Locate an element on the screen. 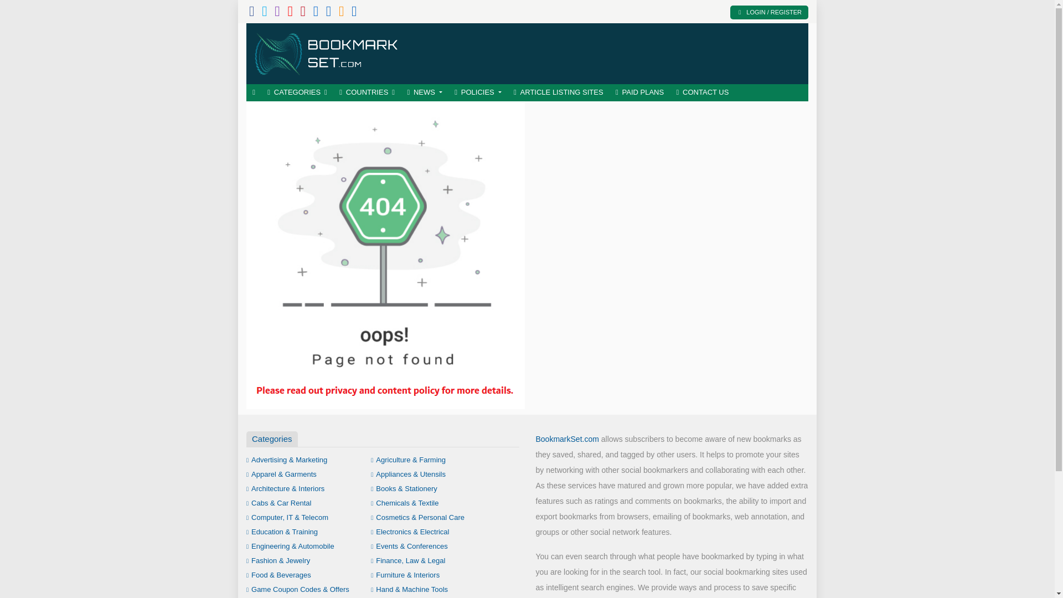 This screenshot has height=598, width=1063. HOME is located at coordinates (254, 92).